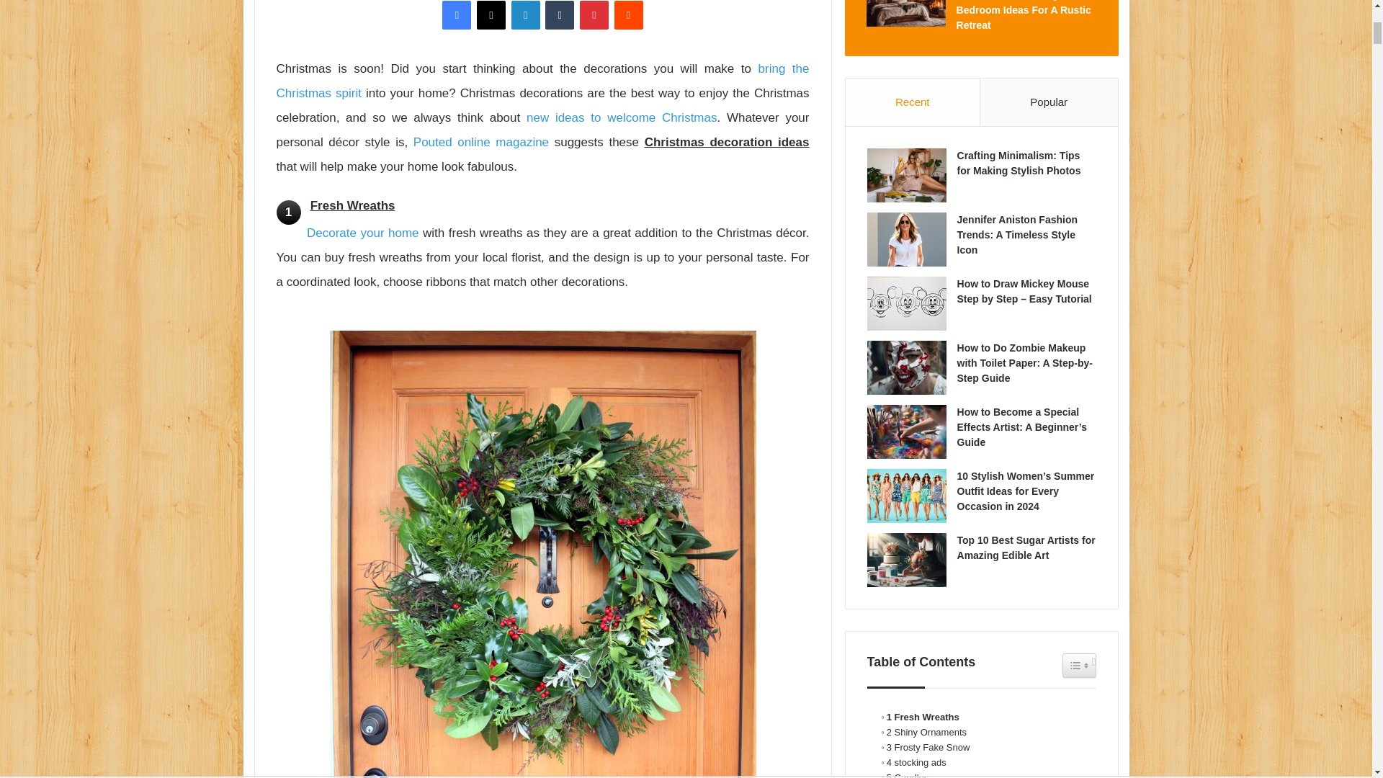 This screenshot has width=1383, height=778. I want to click on X, so click(491, 15).